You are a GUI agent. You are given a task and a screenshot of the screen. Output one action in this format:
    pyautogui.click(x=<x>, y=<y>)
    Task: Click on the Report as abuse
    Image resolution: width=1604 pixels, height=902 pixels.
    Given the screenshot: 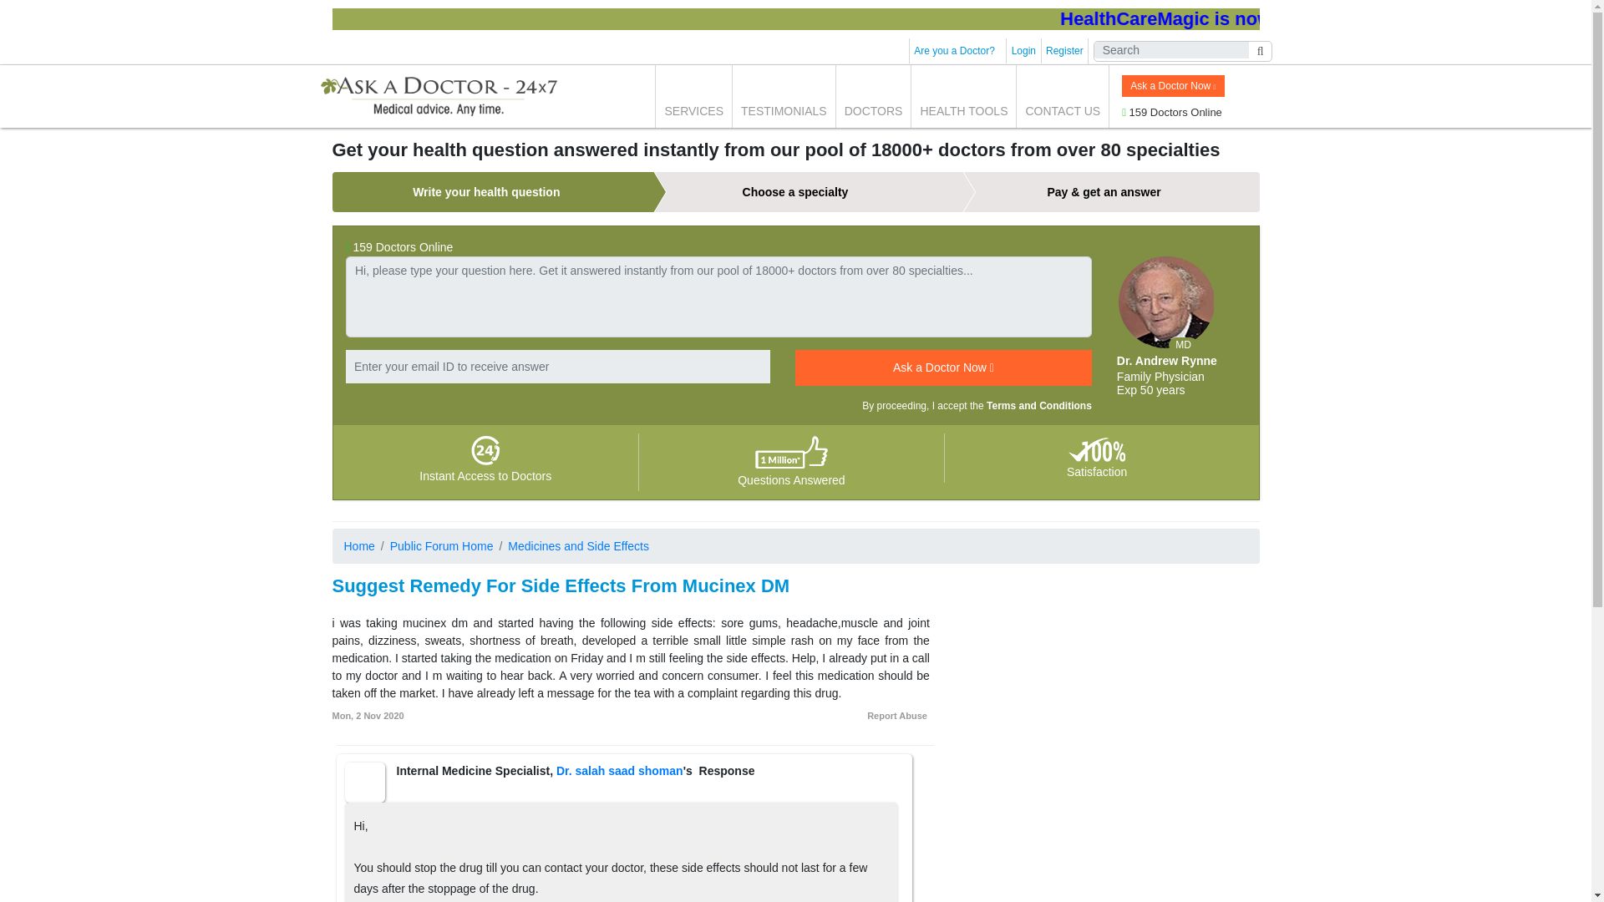 What is the action you would take?
    pyautogui.click(x=897, y=715)
    